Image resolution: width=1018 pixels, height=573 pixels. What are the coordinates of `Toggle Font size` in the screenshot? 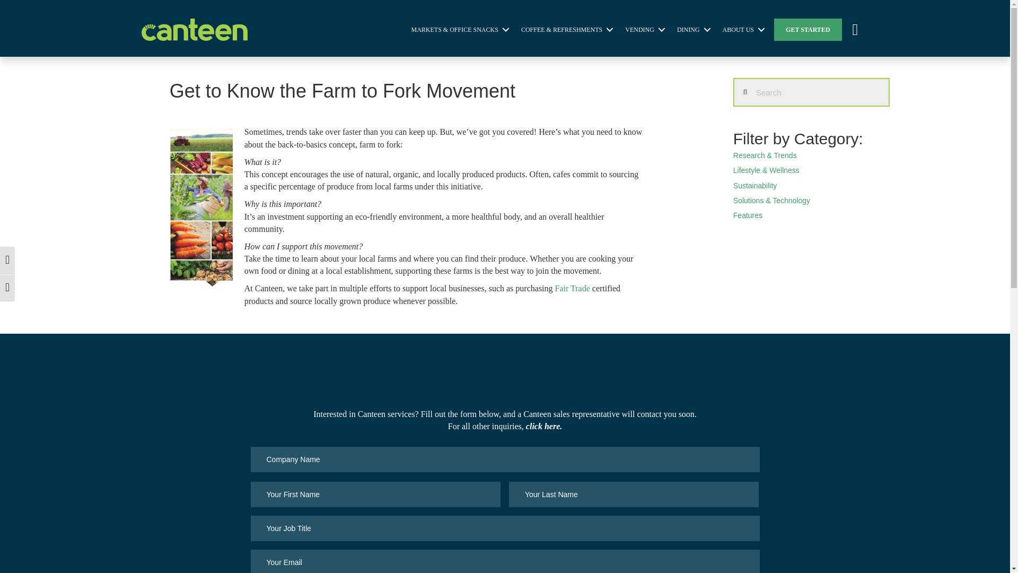 It's located at (7, 288).